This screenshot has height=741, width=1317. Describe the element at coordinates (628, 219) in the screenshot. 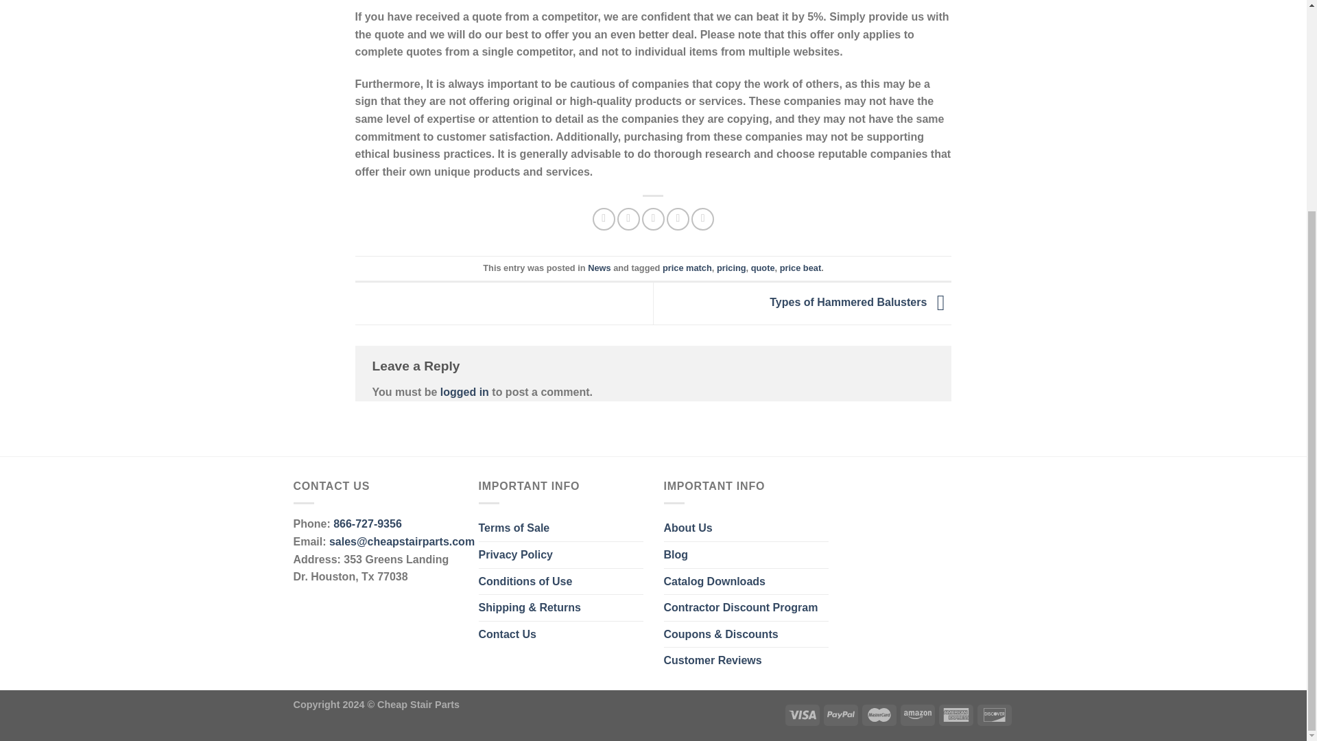

I see `Share on Twitter` at that location.